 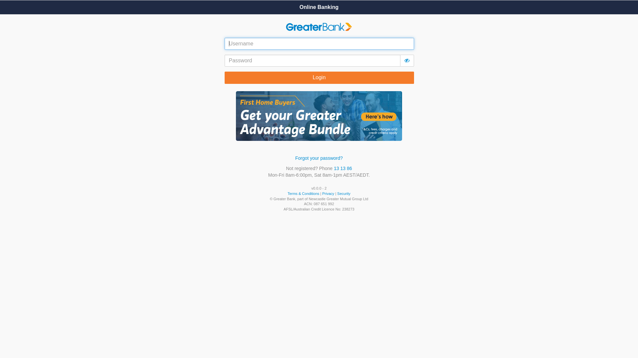 What do you see at coordinates (328, 194) in the screenshot?
I see `Privacy` at bounding box center [328, 194].